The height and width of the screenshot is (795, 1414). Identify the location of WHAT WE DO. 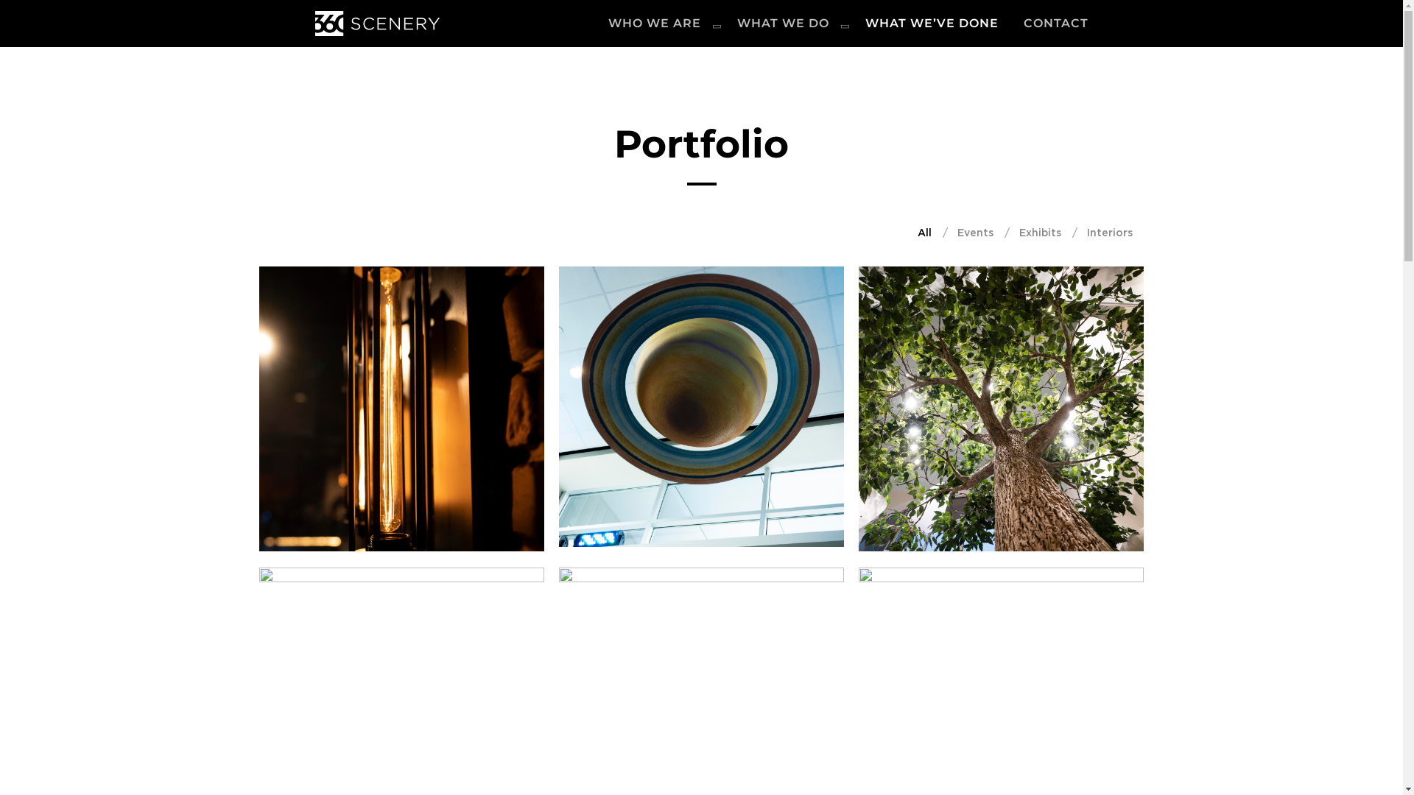
(789, 24).